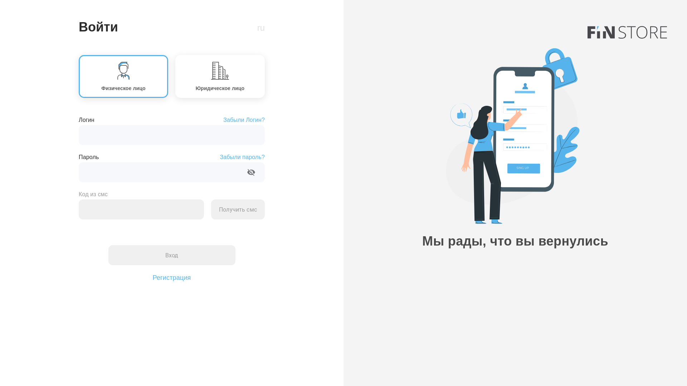  Describe the element at coordinates (261, 28) in the screenshot. I see `ru` at that location.